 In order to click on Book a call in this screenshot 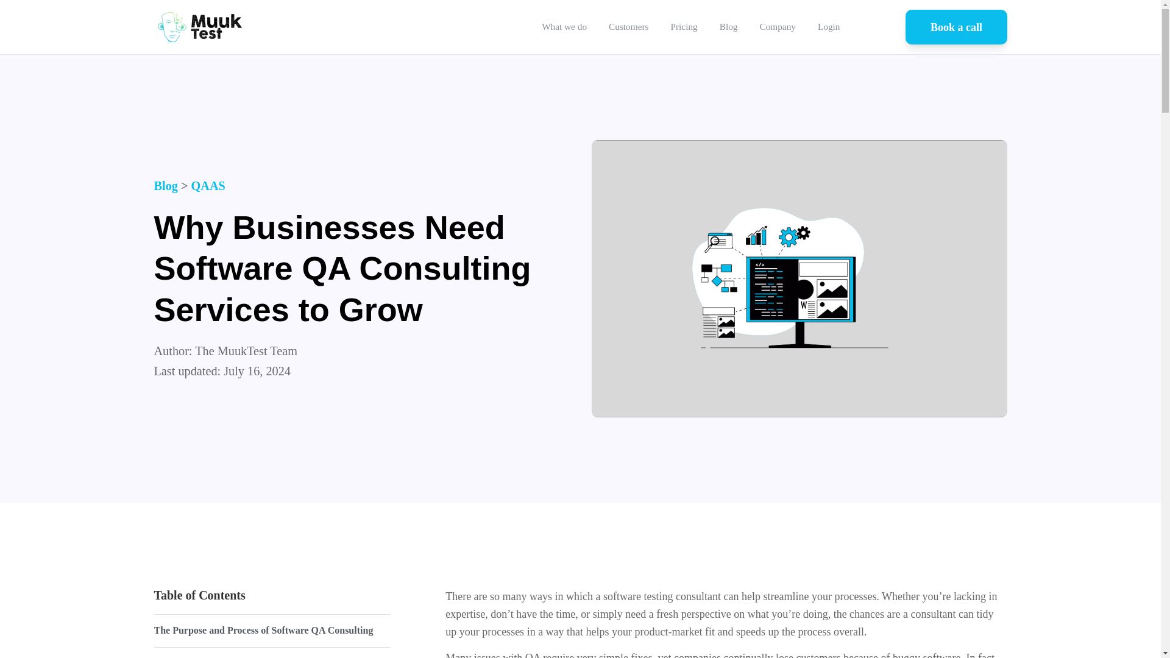, I will do `click(955, 27)`.